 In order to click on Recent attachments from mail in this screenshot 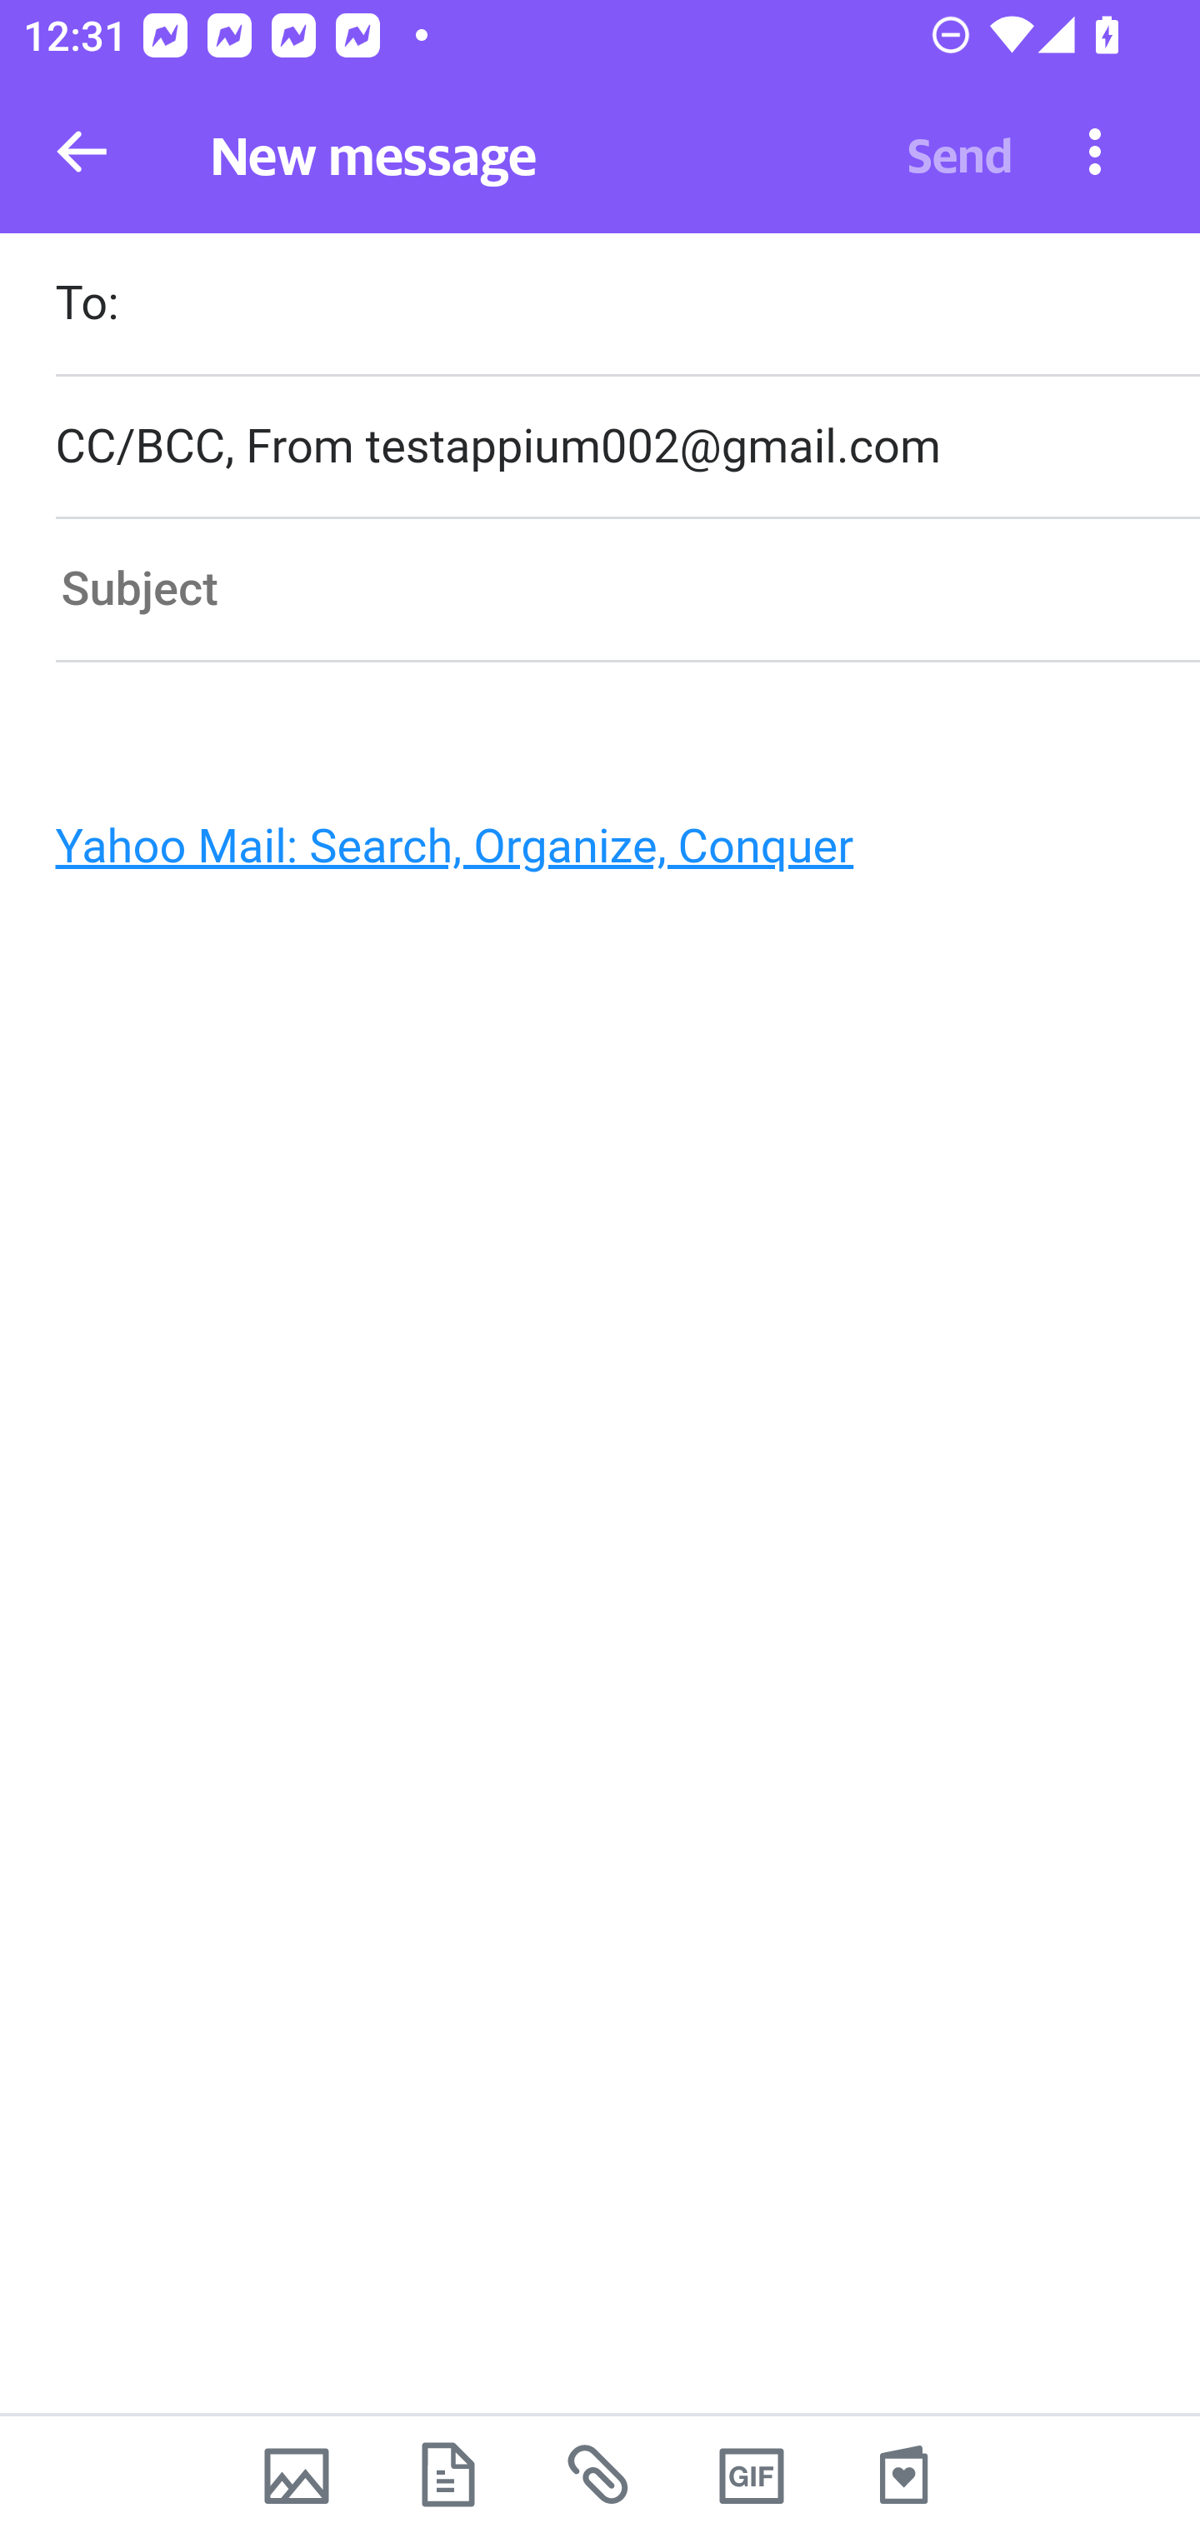, I will do `click(600, 2475)`.